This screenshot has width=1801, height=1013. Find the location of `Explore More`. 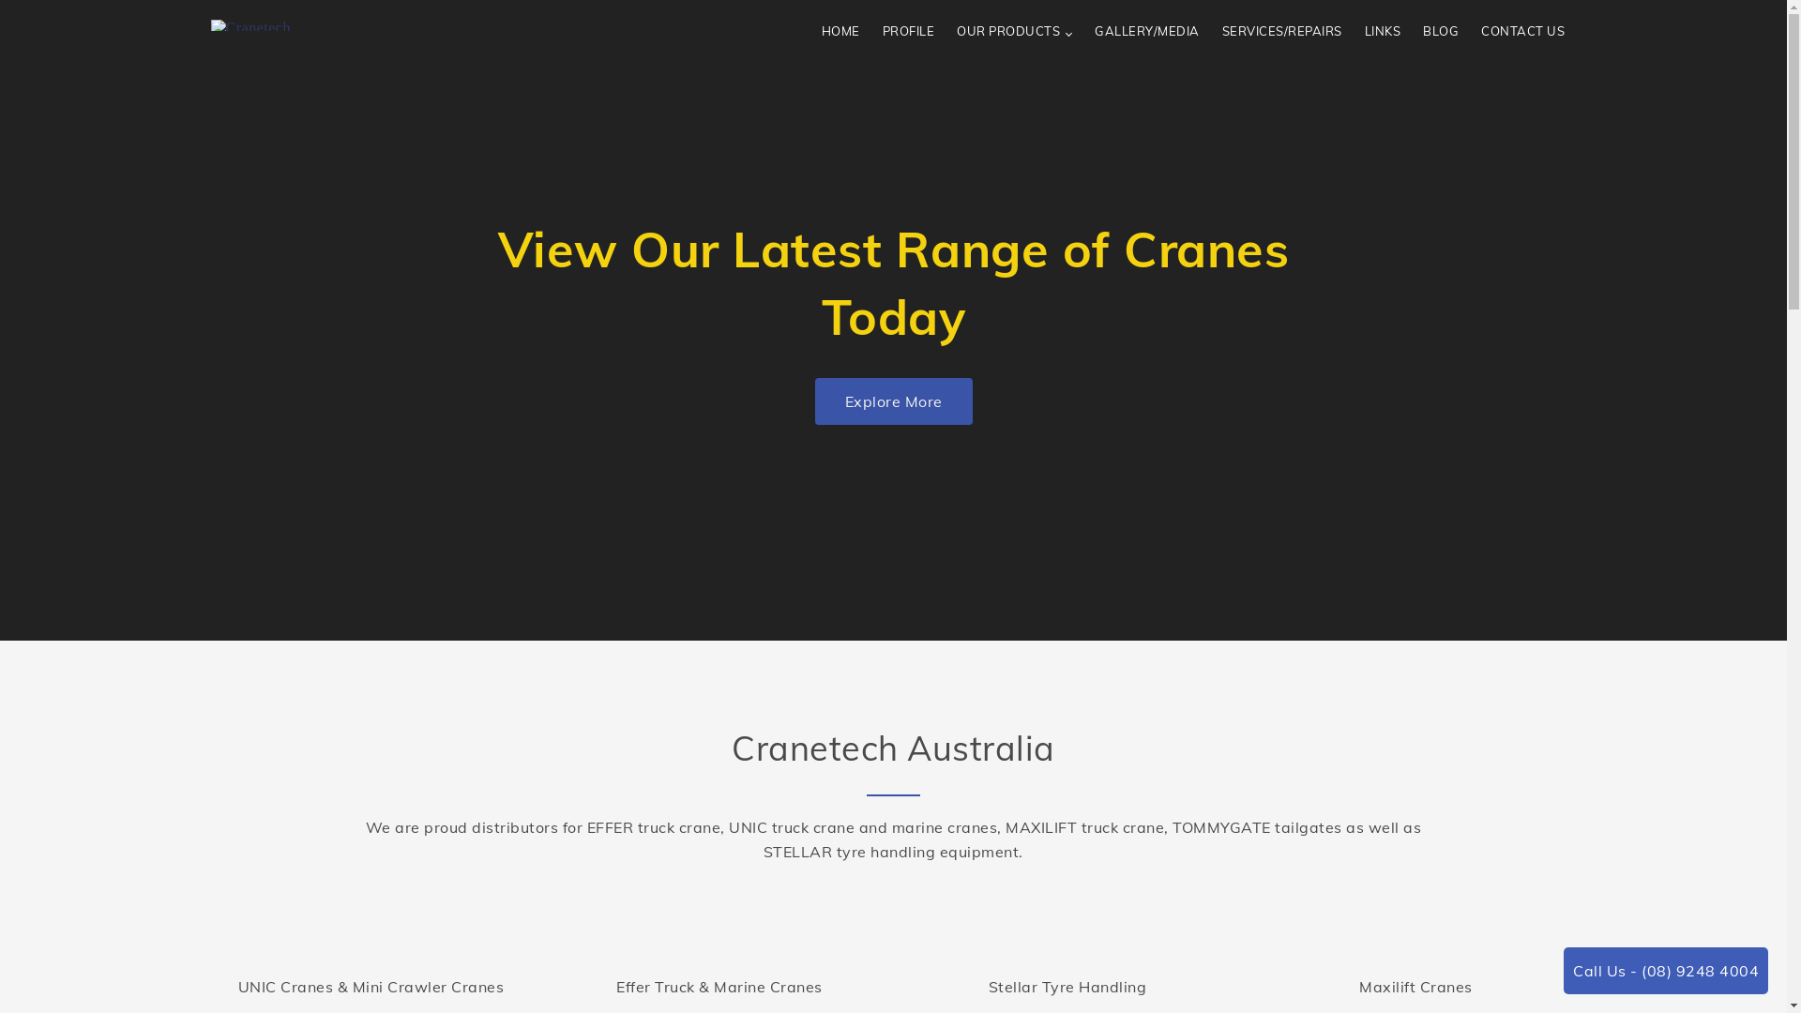

Explore More is located at coordinates (893, 401).